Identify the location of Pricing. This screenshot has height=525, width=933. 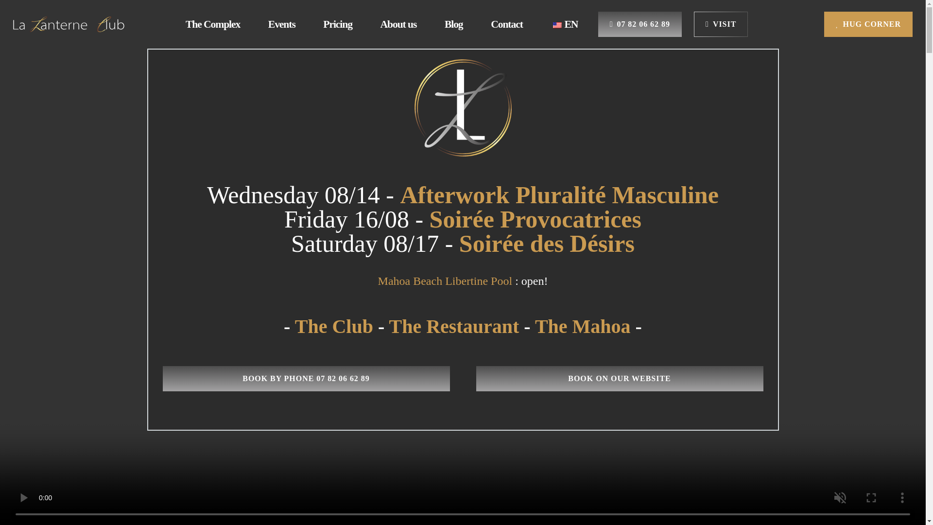
(338, 24).